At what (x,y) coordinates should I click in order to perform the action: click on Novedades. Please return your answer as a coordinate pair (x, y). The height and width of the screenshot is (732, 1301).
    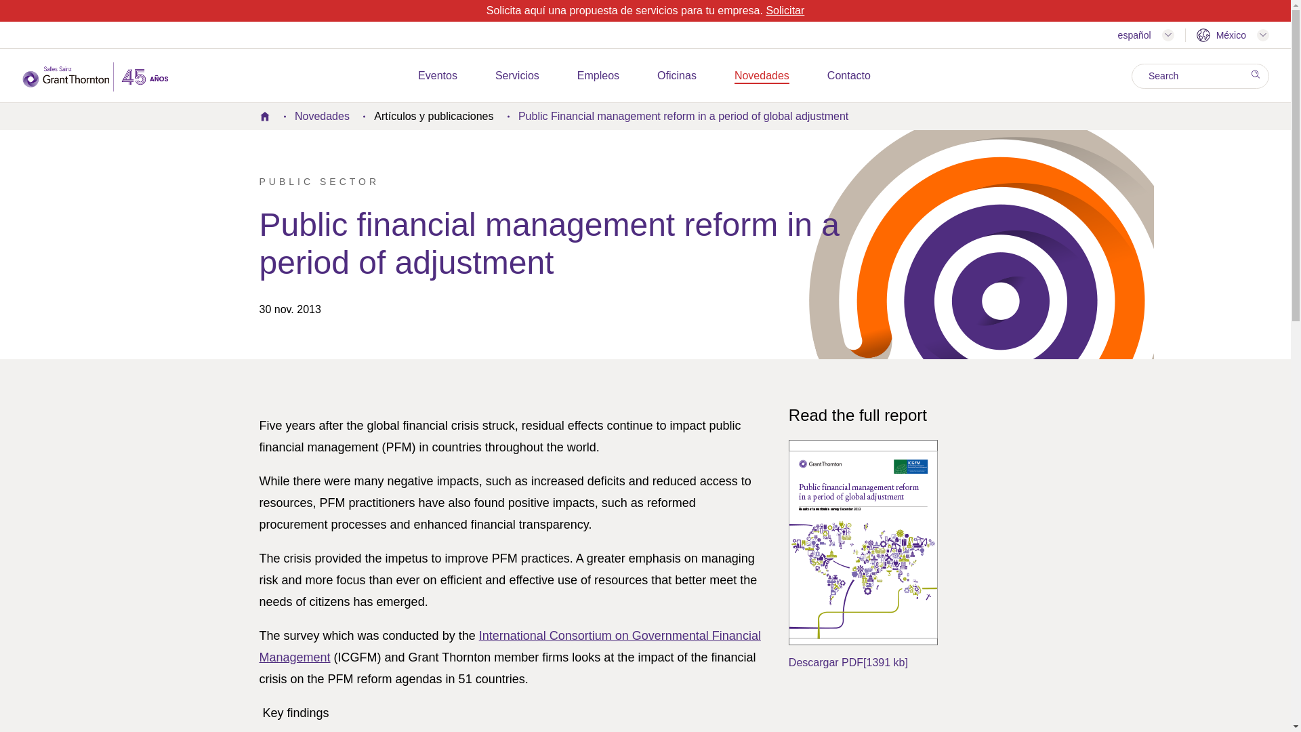
    Looking at the image, I should click on (762, 76).